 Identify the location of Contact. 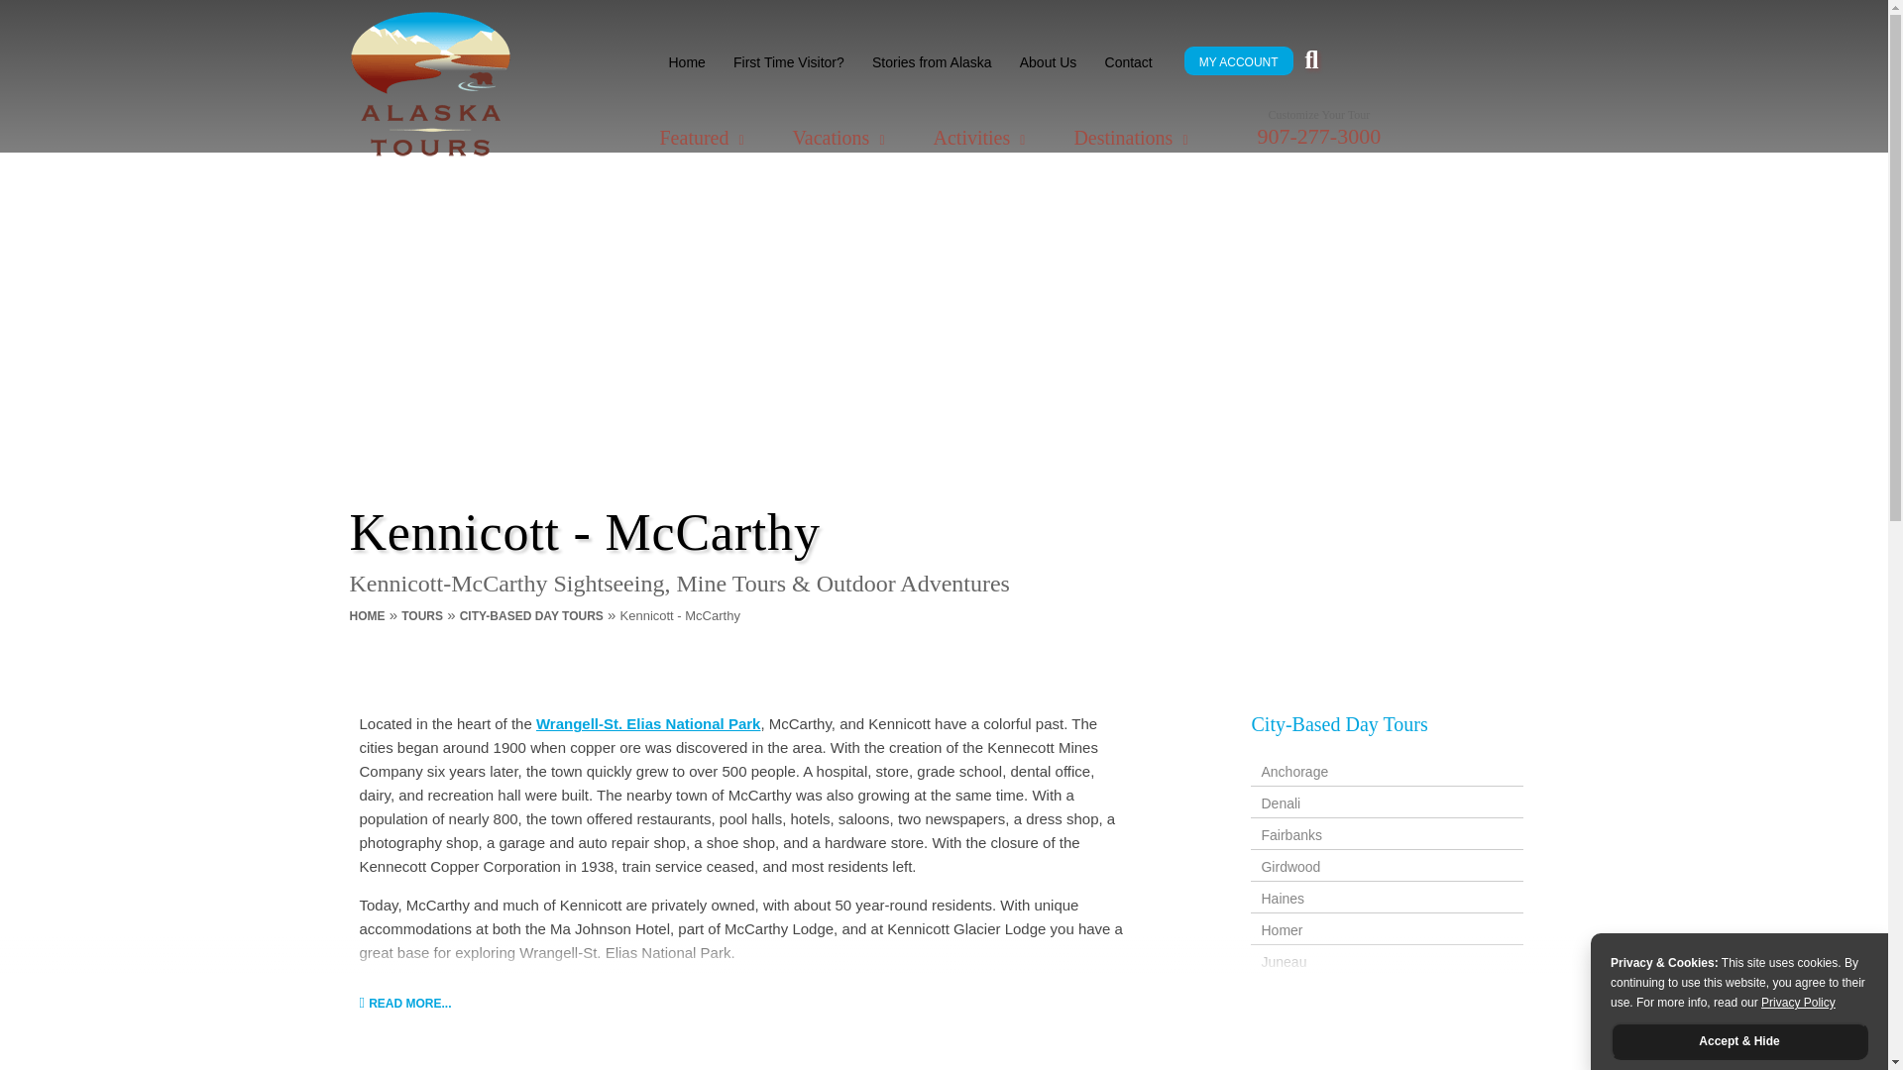
(1129, 61).